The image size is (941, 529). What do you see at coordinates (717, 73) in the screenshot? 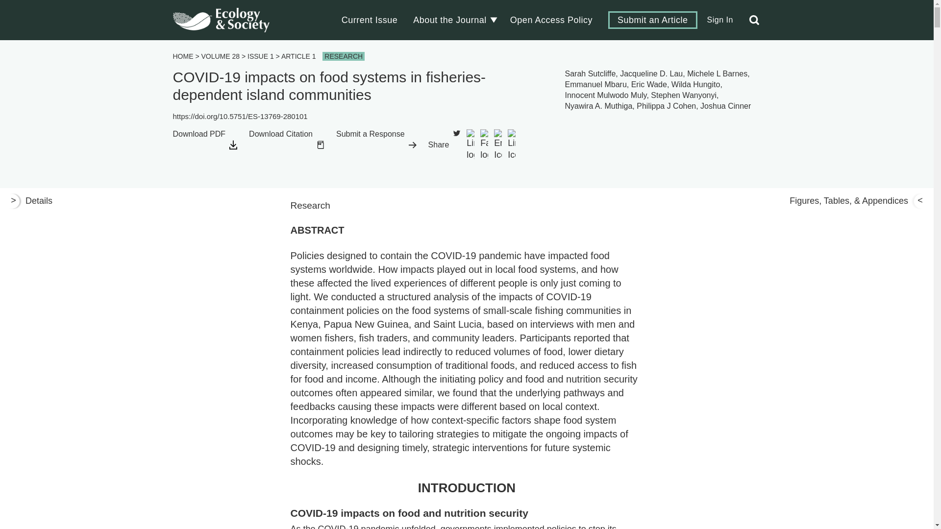
I see `Michele L Barnes` at bounding box center [717, 73].